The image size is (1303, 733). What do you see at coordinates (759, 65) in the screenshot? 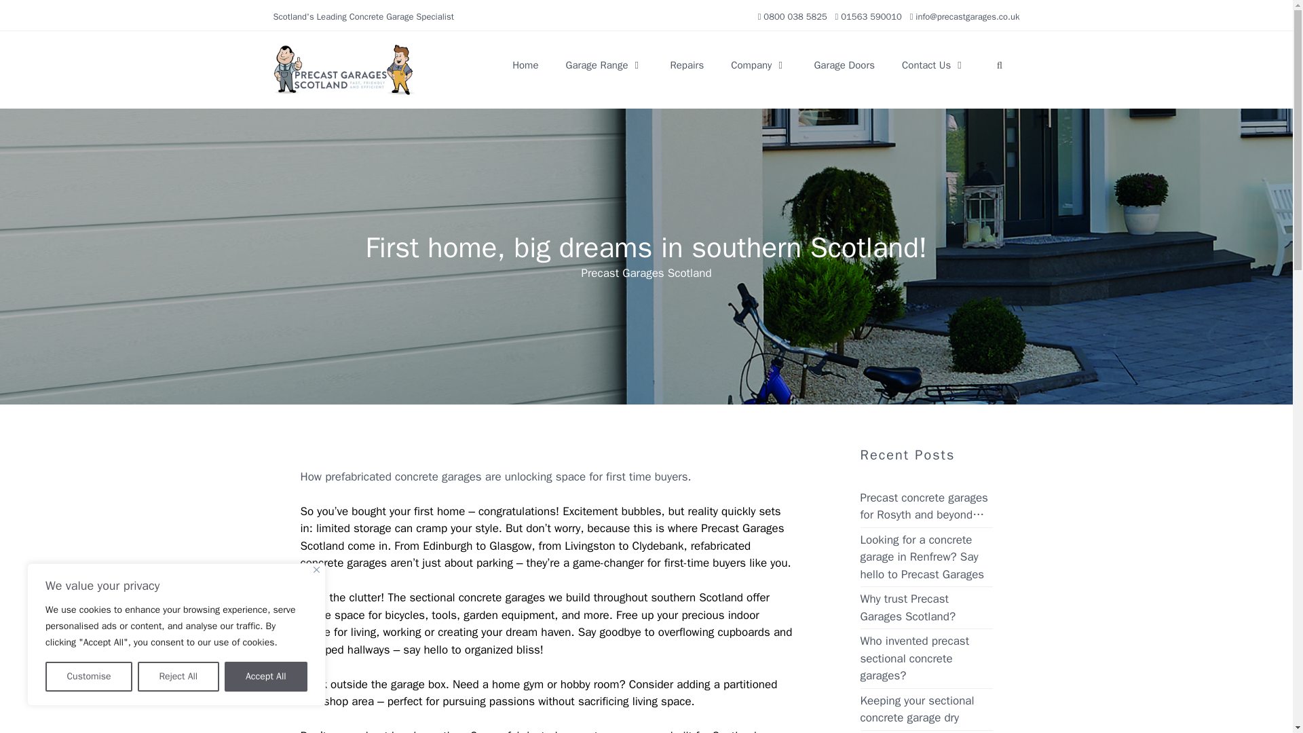
I see `Company` at bounding box center [759, 65].